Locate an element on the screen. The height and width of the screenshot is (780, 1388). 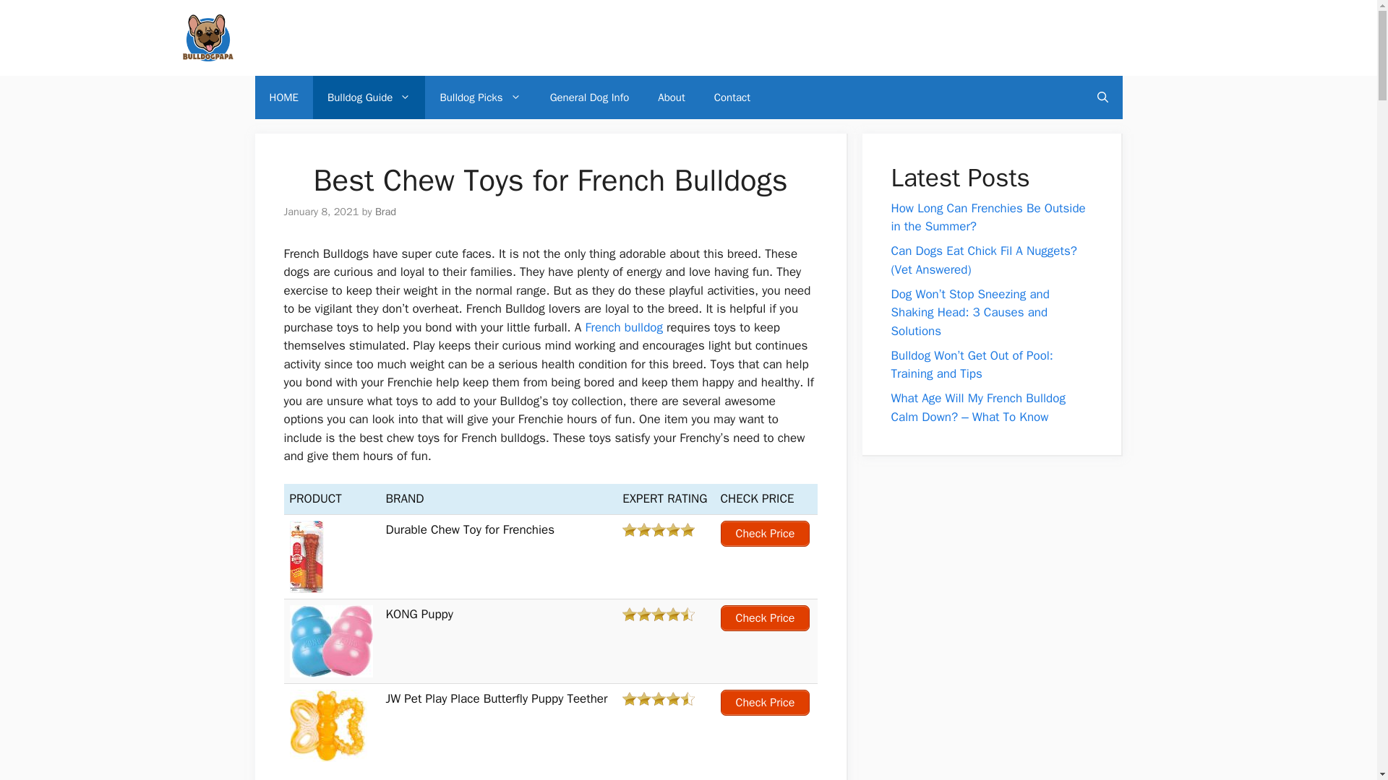
French bulldog is located at coordinates (623, 327).